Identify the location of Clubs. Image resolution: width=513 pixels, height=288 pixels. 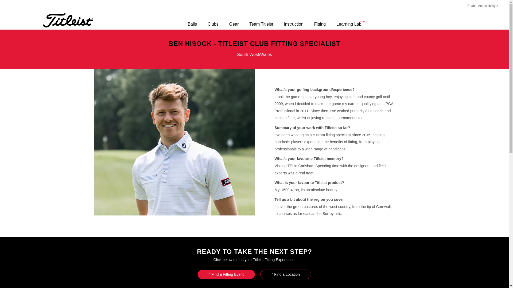
(213, 24).